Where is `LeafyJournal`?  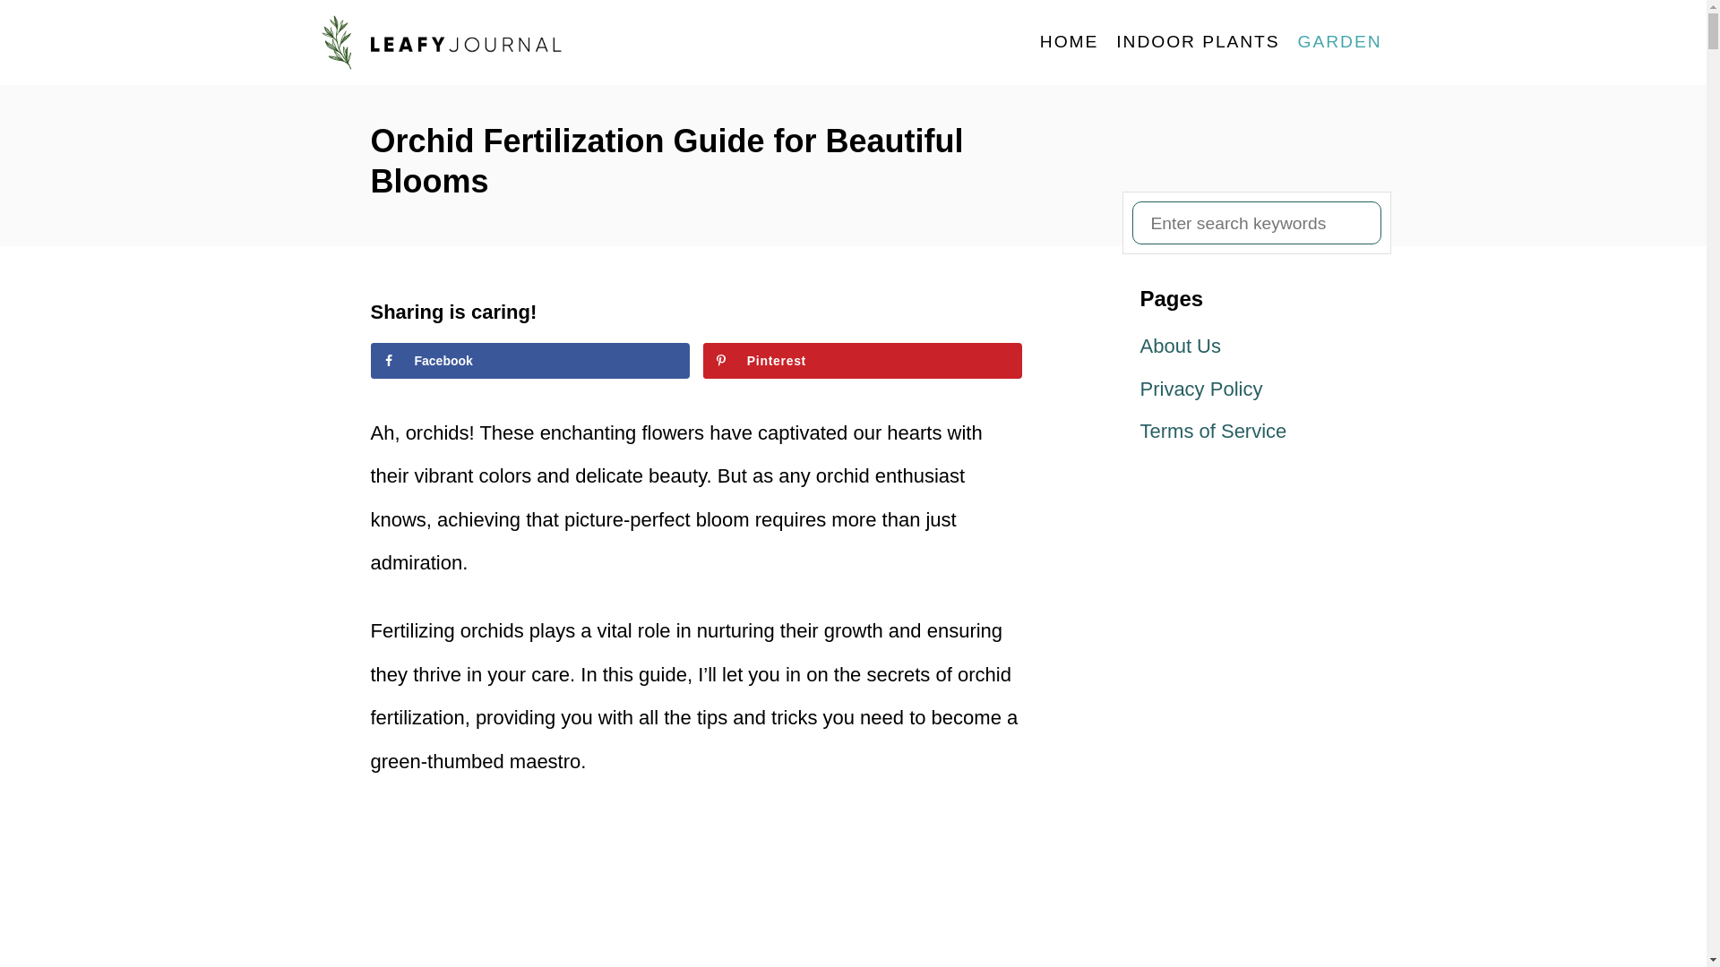 LeafyJournal is located at coordinates (477, 43).